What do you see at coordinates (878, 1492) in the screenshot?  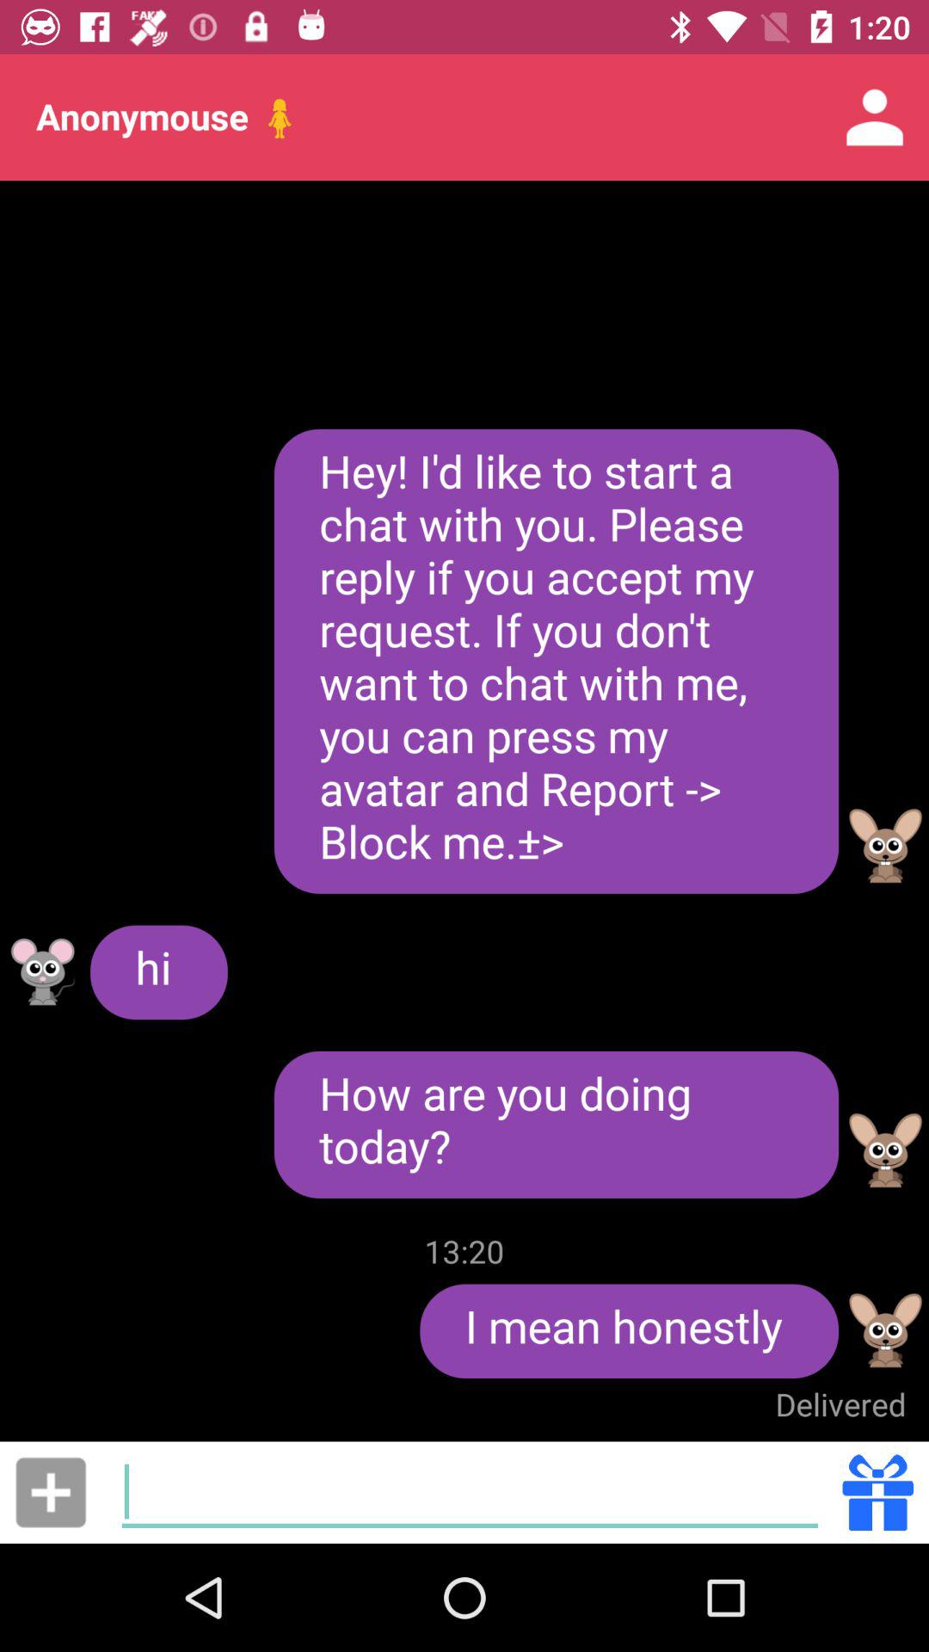 I see `click on the gift box image option down below  right of the page` at bounding box center [878, 1492].